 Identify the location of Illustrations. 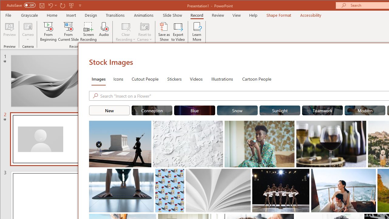
(222, 78).